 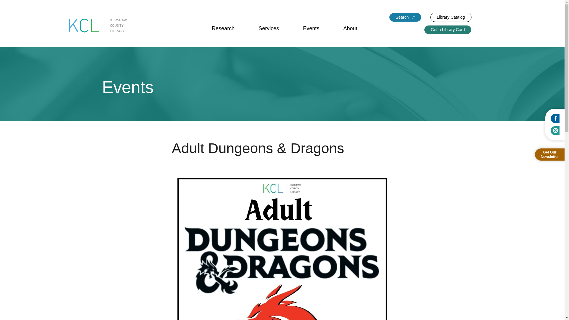 What do you see at coordinates (350, 28) in the screenshot?
I see `About` at bounding box center [350, 28].